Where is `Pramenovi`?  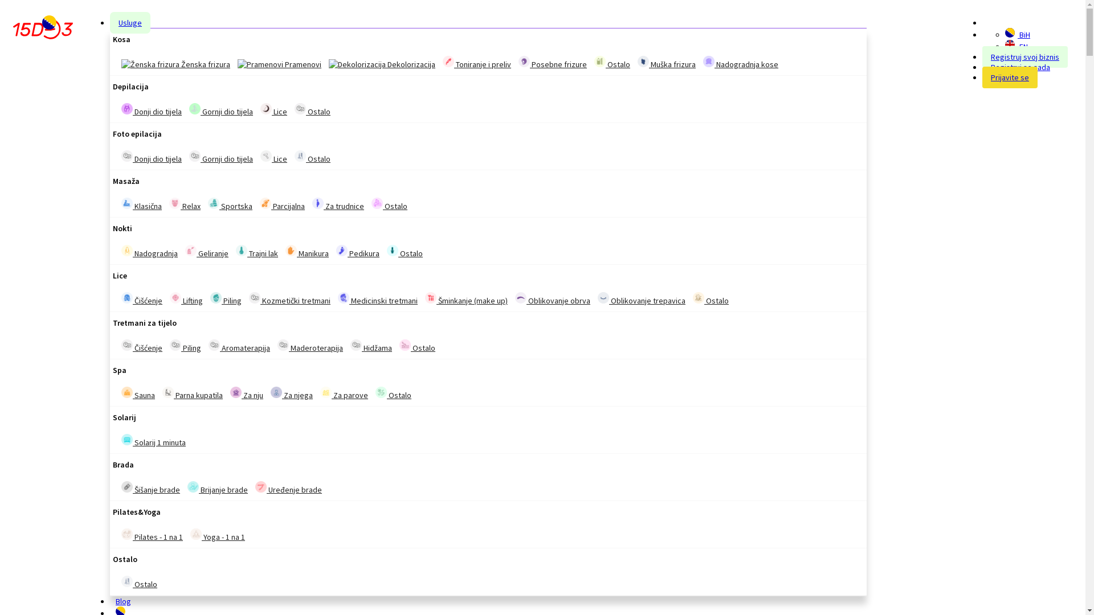 Pramenovi is located at coordinates (260, 64).